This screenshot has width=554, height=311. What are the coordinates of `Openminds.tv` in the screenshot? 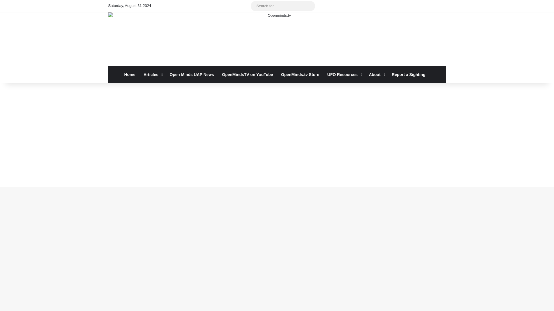 It's located at (277, 39).